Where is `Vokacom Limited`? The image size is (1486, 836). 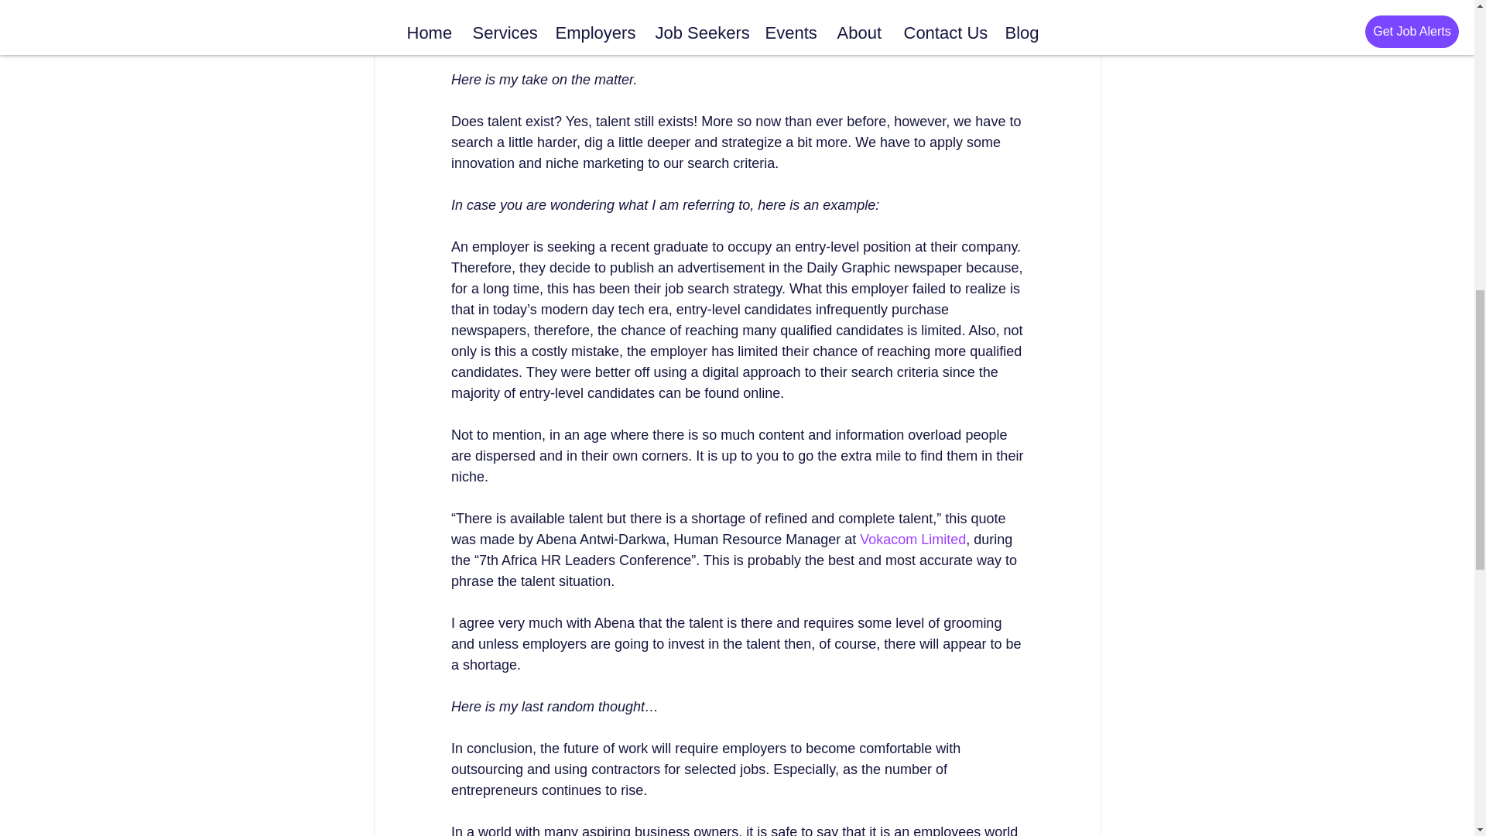
Vokacom Limited is located at coordinates (913, 539).